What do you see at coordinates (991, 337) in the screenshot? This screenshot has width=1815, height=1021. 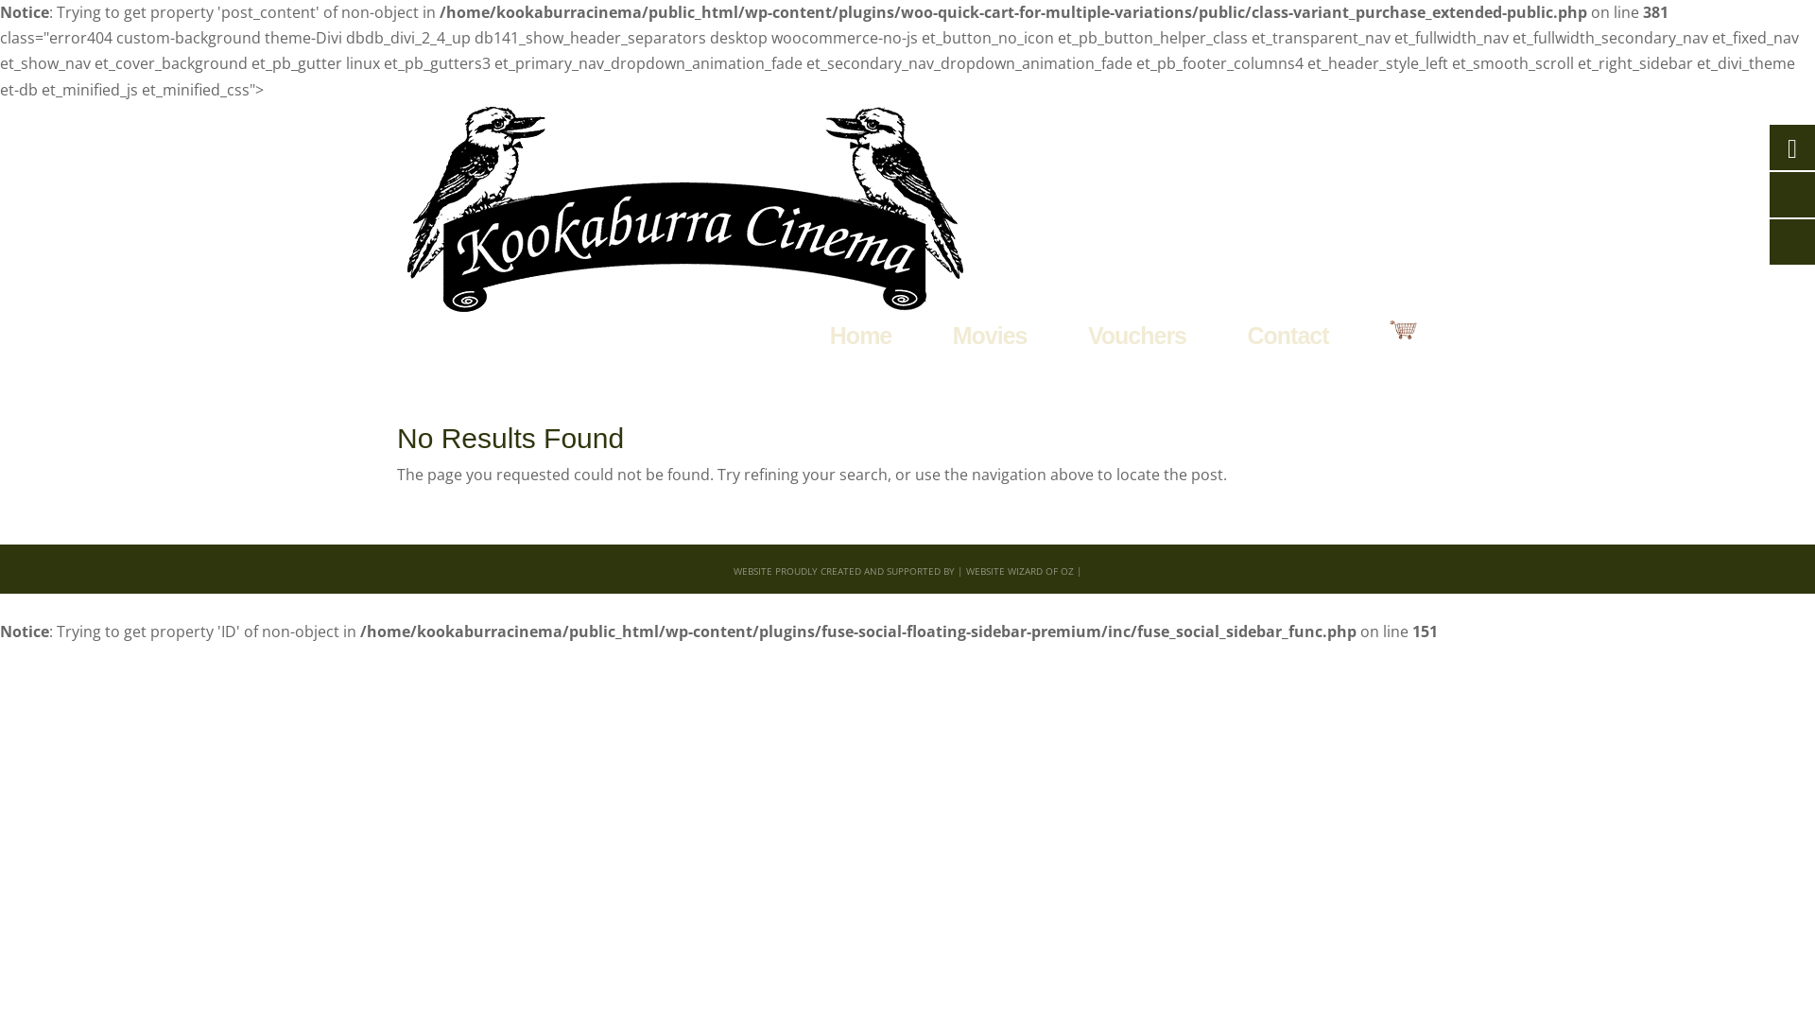 I see `Movies` at bounding box center [991, 337].